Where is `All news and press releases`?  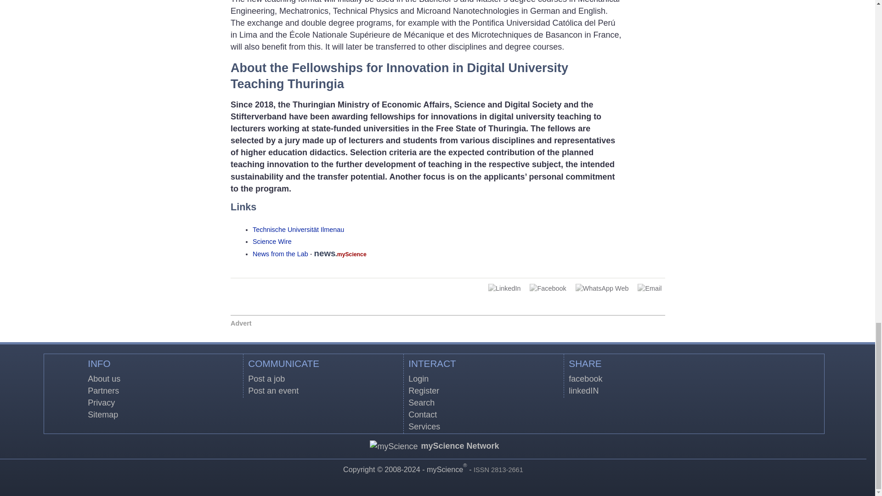 All news and press releases is located at coordinates (272, 242).